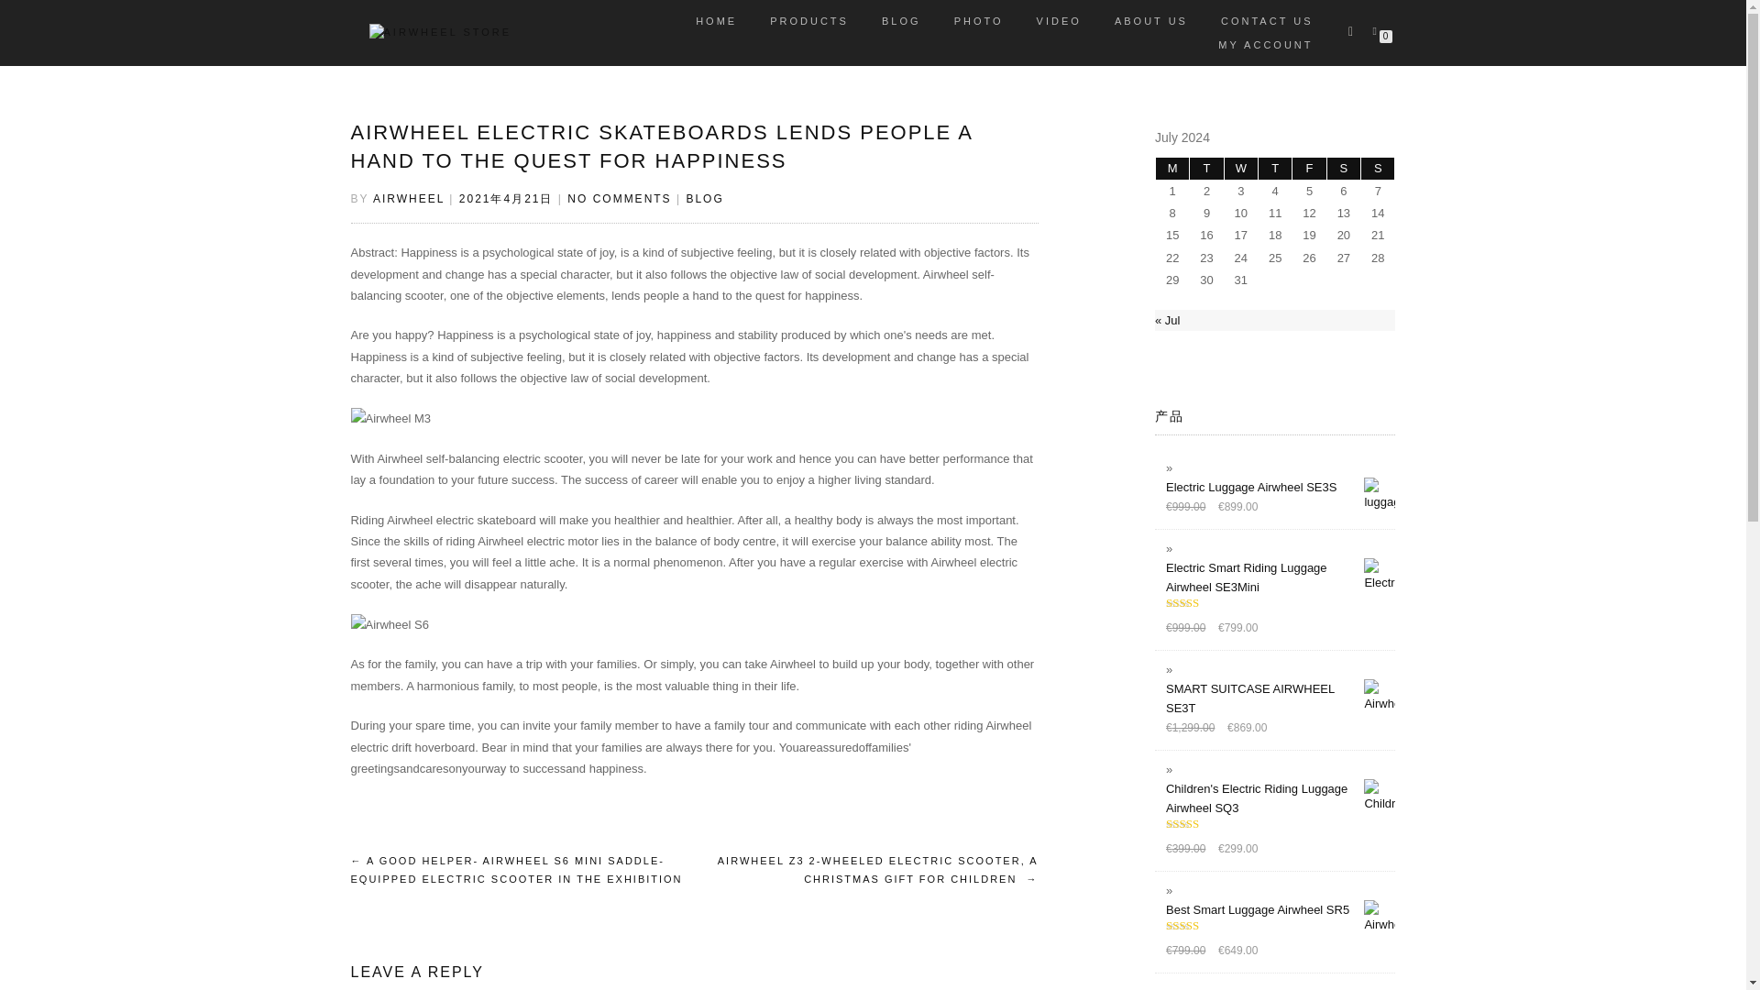  What do you see at coordinates (1344, 168) in the screenshot?
I see `Saturday` at bounding box center [1344, 168].